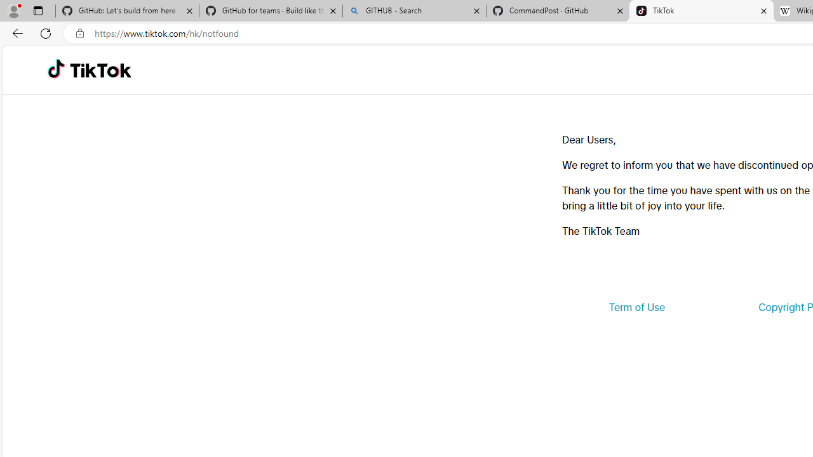 The height and width of the screenshot is (457, 813). Describe the element at coordinates (100, 70) in the screenshot. I see `TikTok` at that location.